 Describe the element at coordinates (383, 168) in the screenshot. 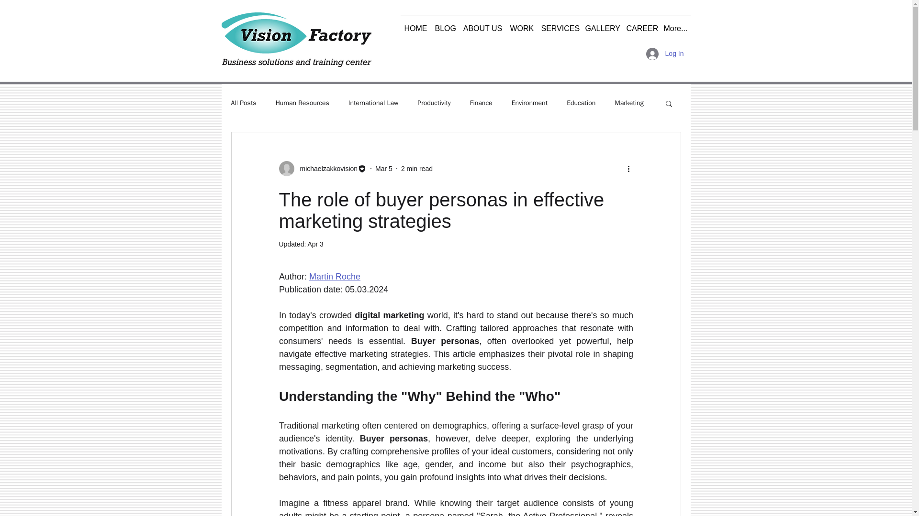

I see `Mar 5` at that location.